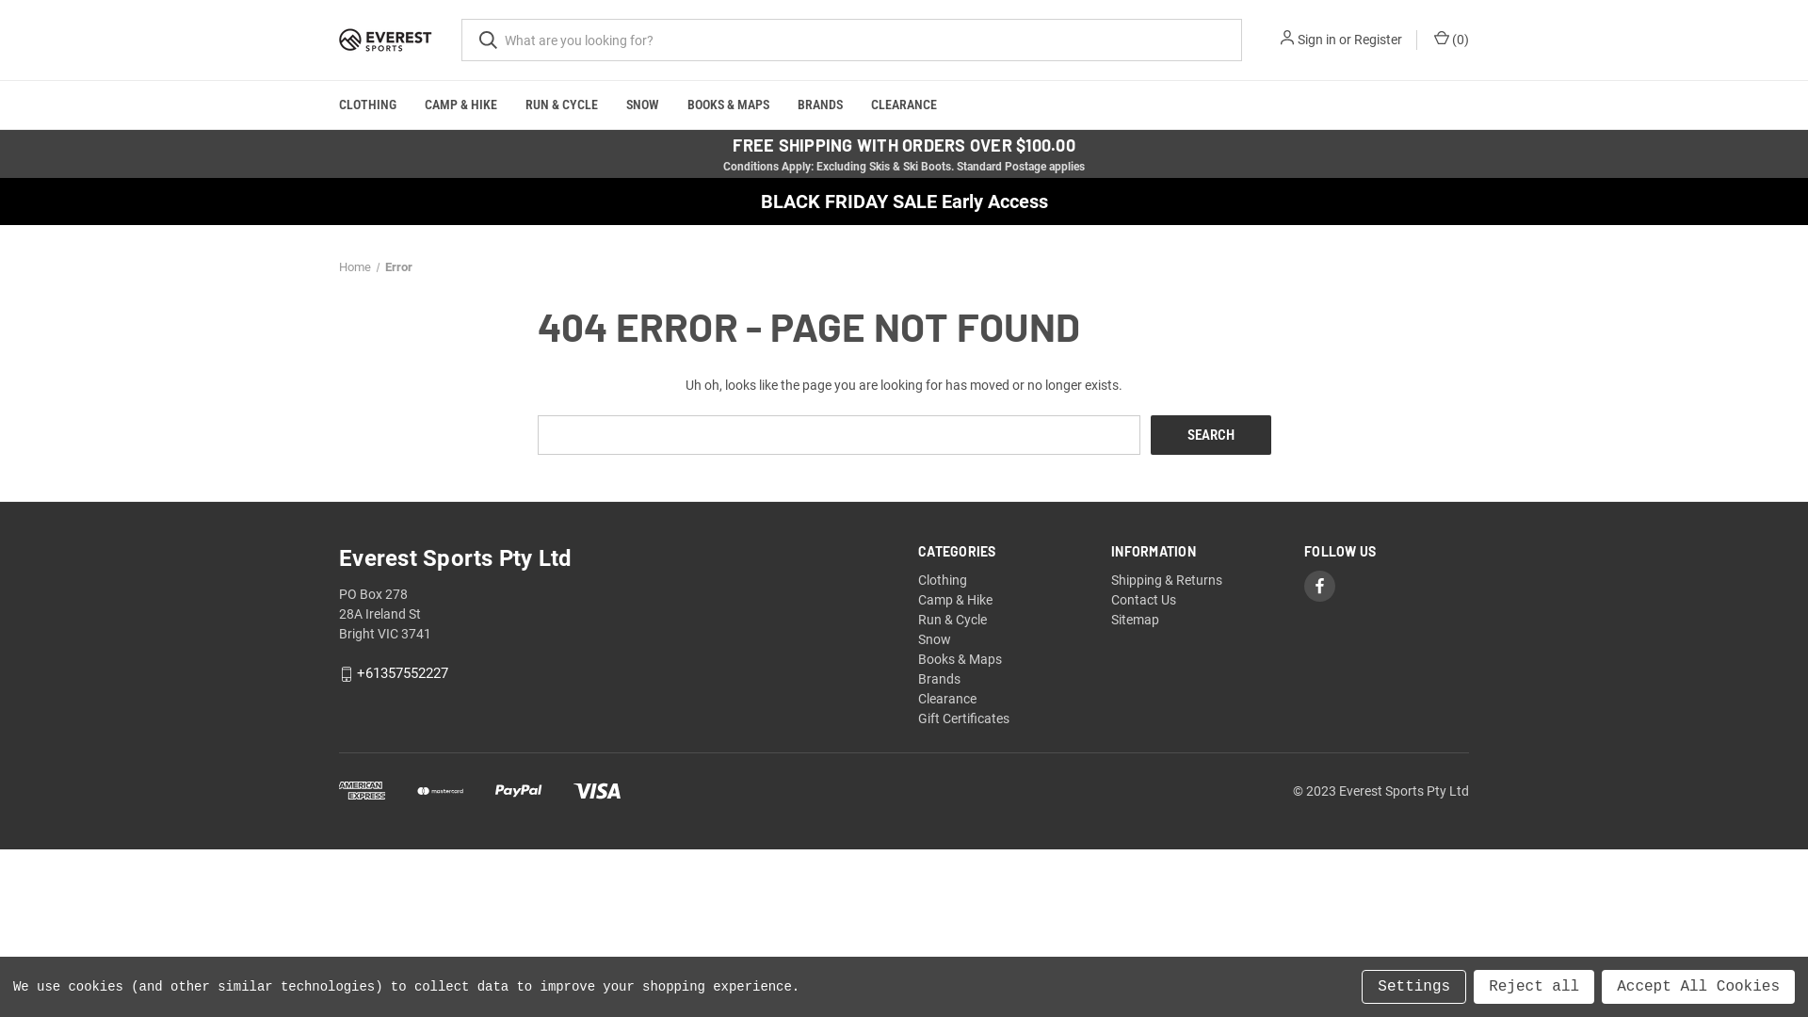 Image resolution: width=1808 pixels, height=1017 pixels. Describe the element at coordinates (1167, 580) in the screenshot. I see `Shipping & Returns` at that location.